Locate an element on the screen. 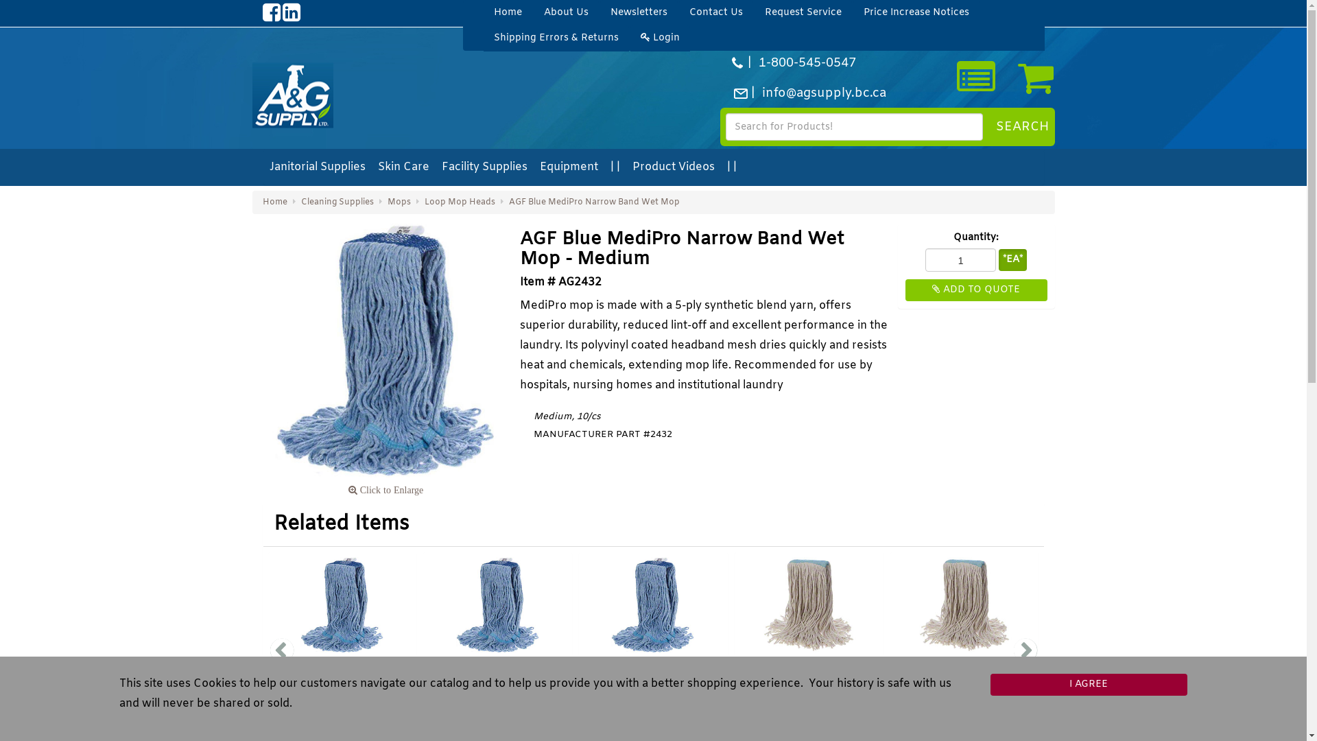 The image size is (1317, 741). Cleaning Supplies is located at coordinates (337, 202).